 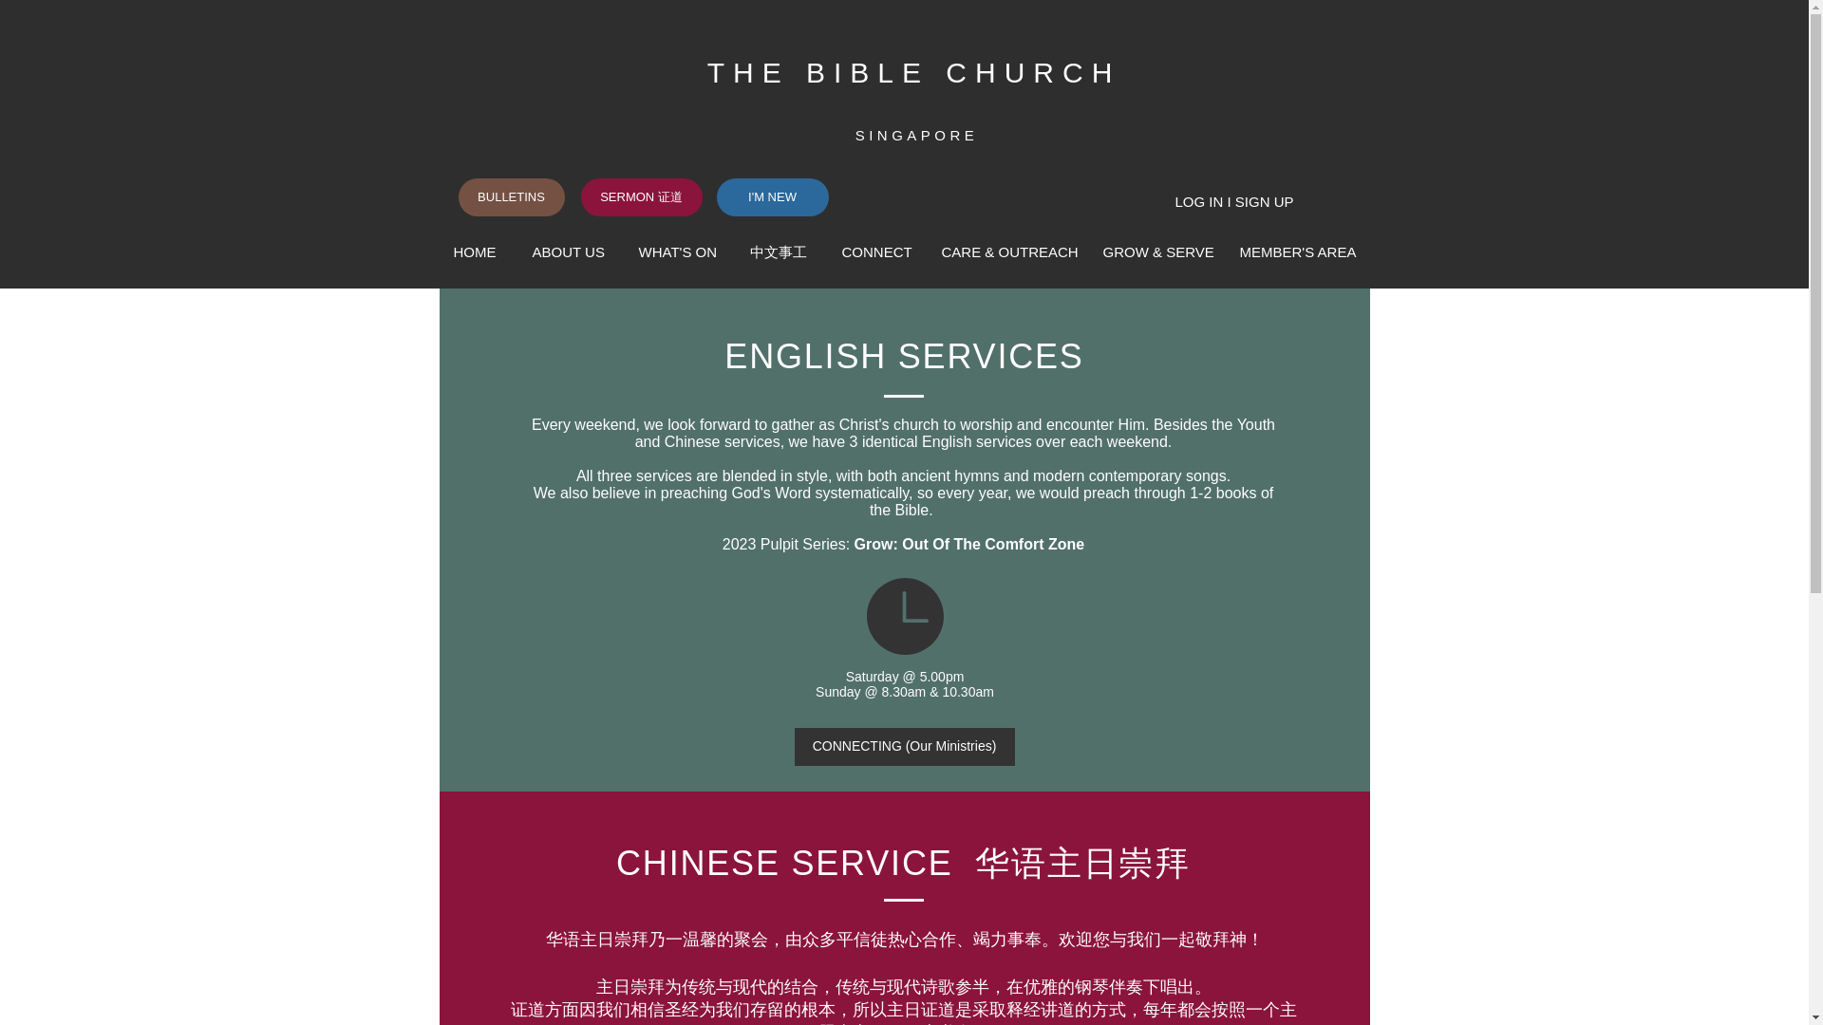 What do you see at coordinates (1297, 252) in the screenshot?
I see `MEMBER'S AREA` at bounding box center [1297, 252].